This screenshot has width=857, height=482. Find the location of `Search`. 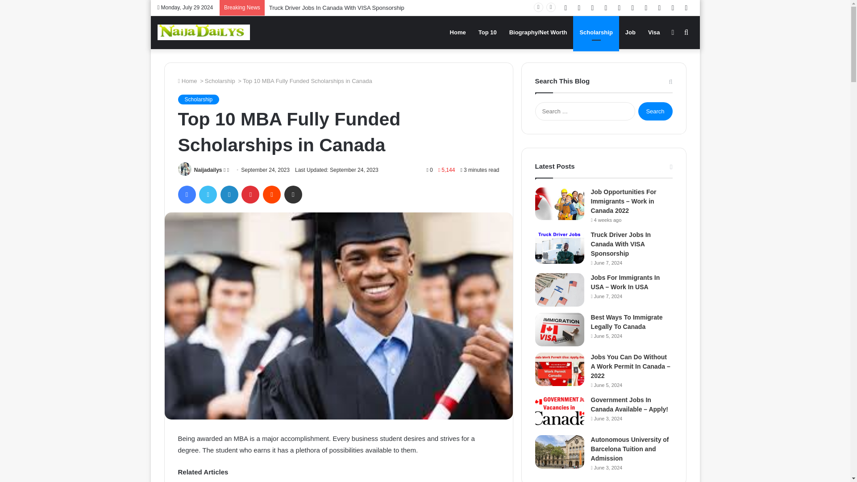

Search is located at coordinates (655, 111).